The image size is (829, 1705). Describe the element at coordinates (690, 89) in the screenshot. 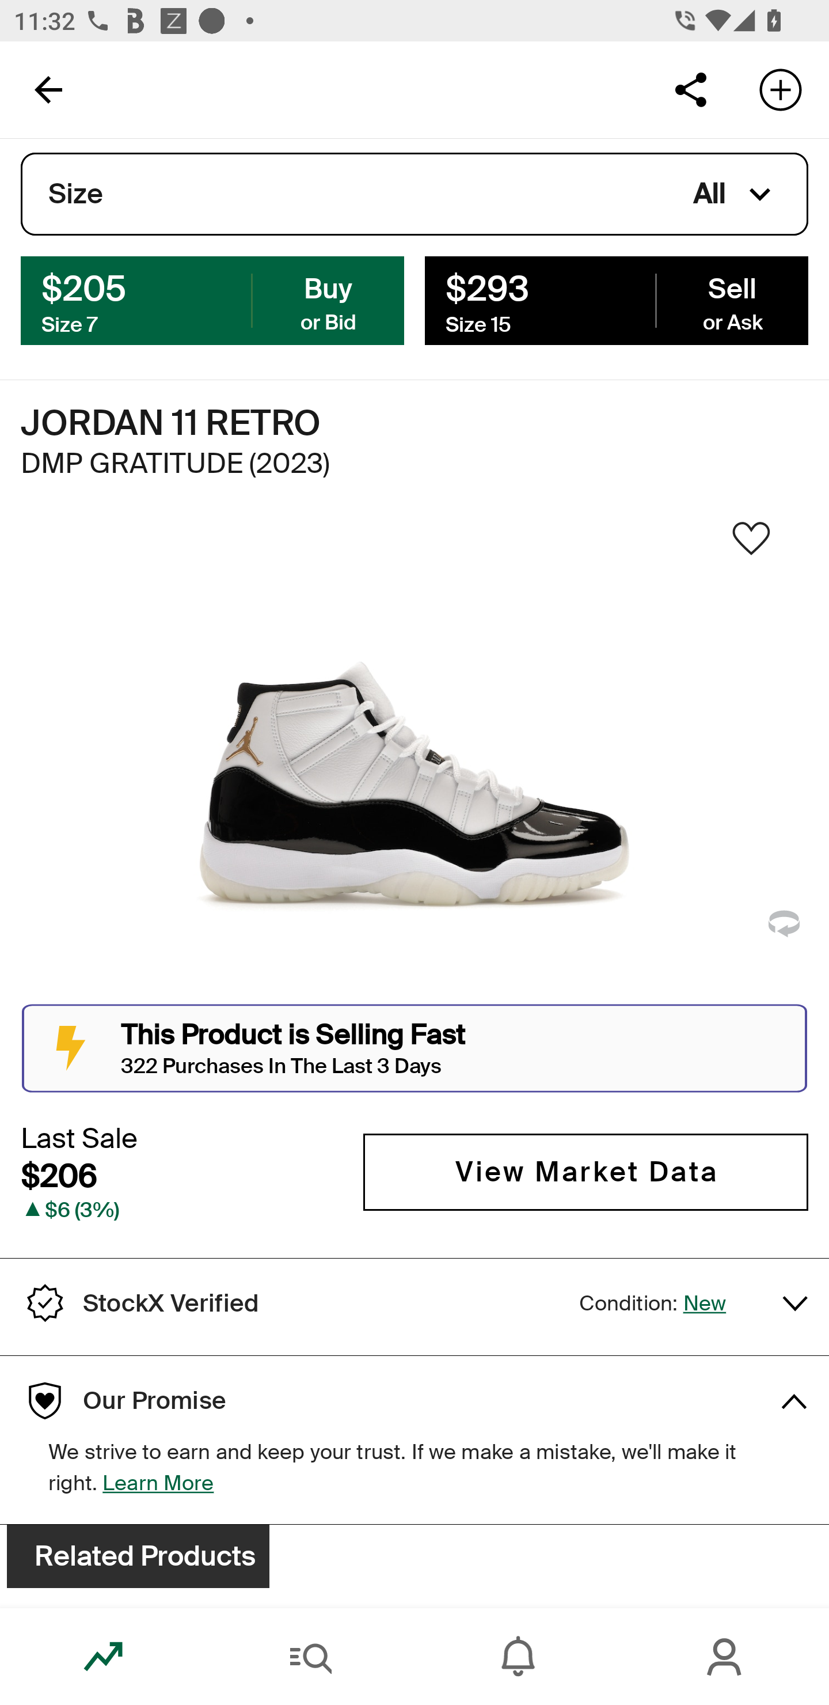

I see `Share` at that location.